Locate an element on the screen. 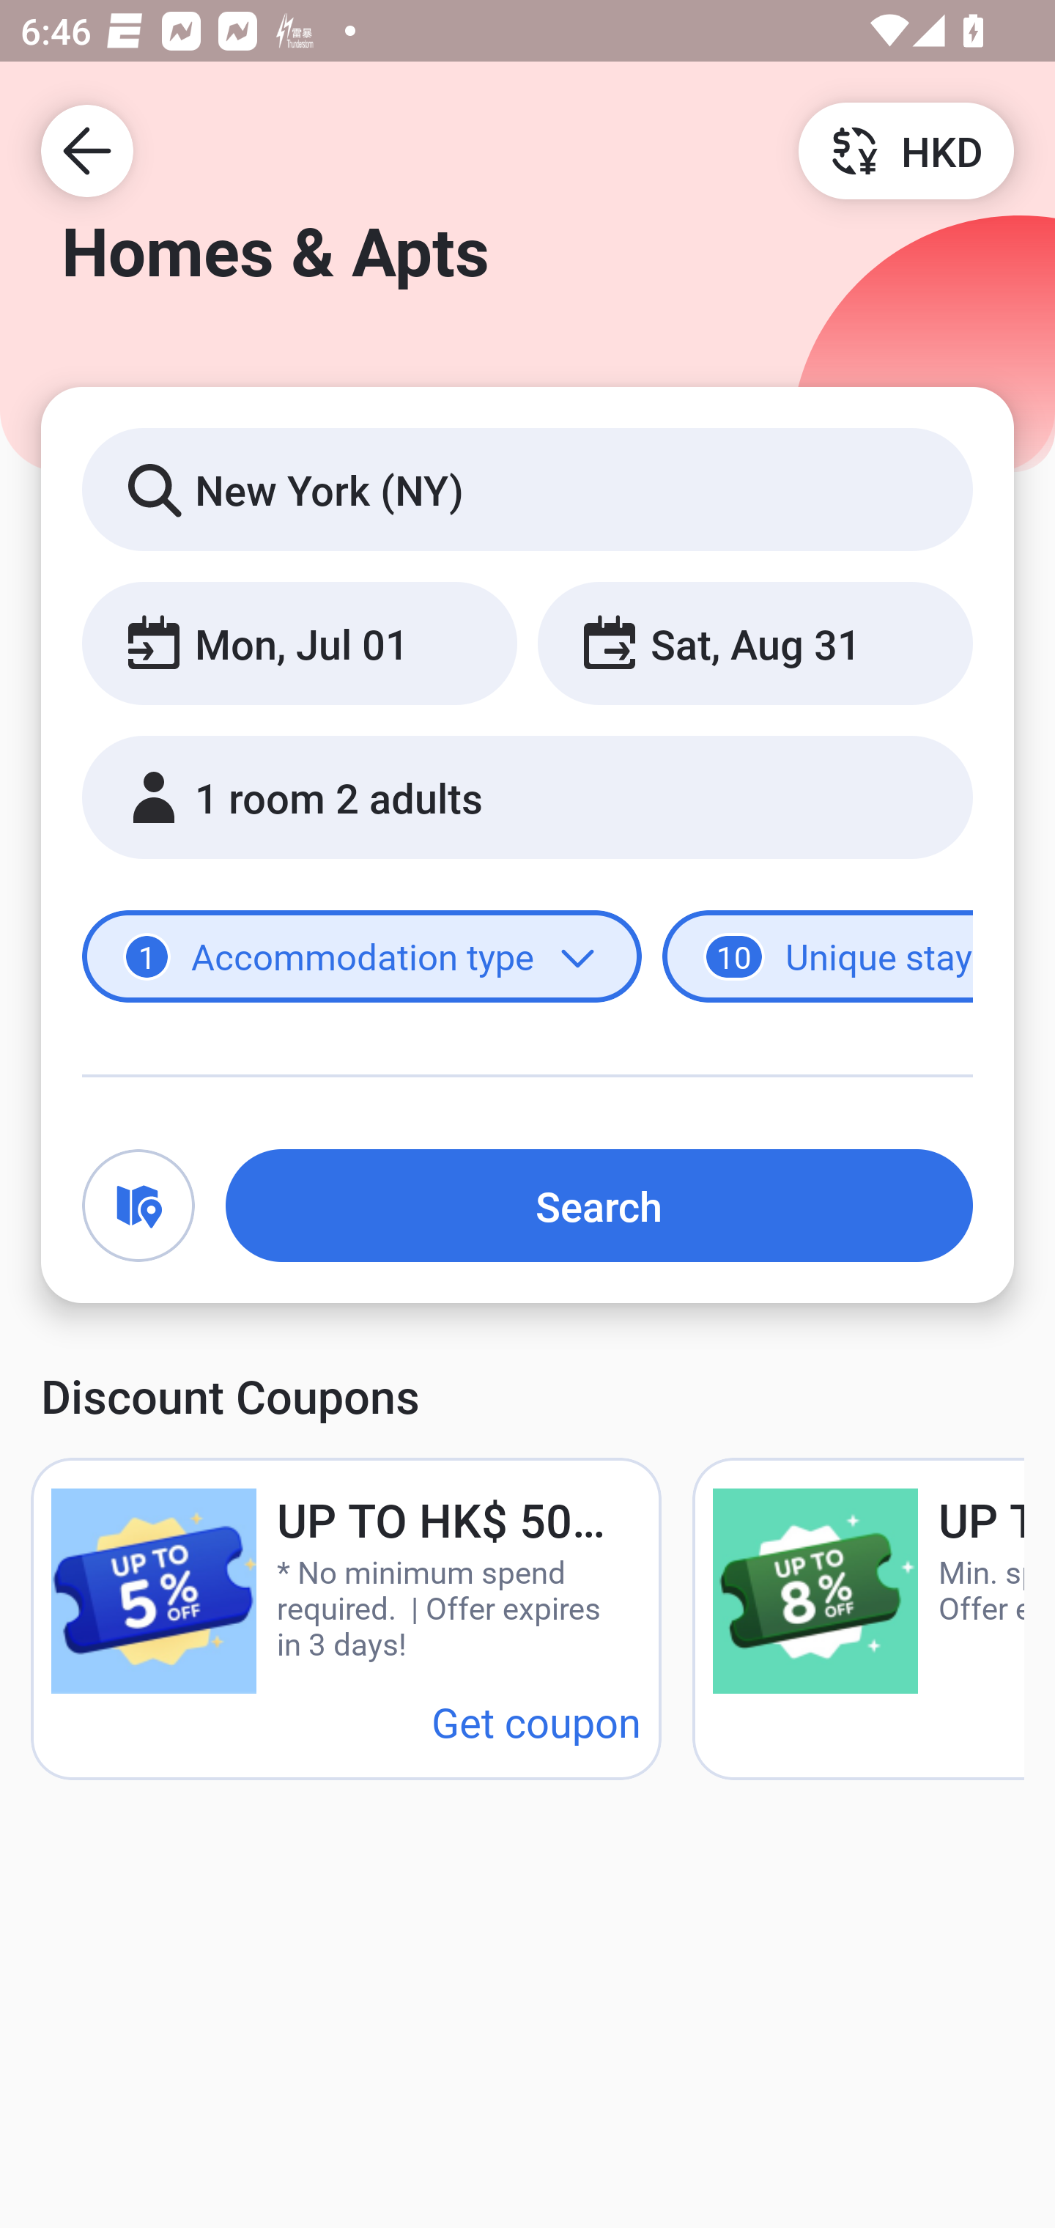 This screenshot has height=2228, width=1055. Get coupon is located at coordinates (536, 1721).